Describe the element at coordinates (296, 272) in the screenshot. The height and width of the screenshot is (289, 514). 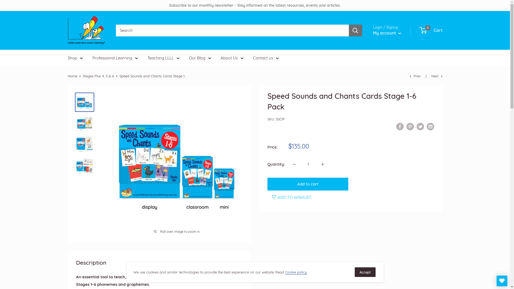
I see `Cookie policy` at that location.